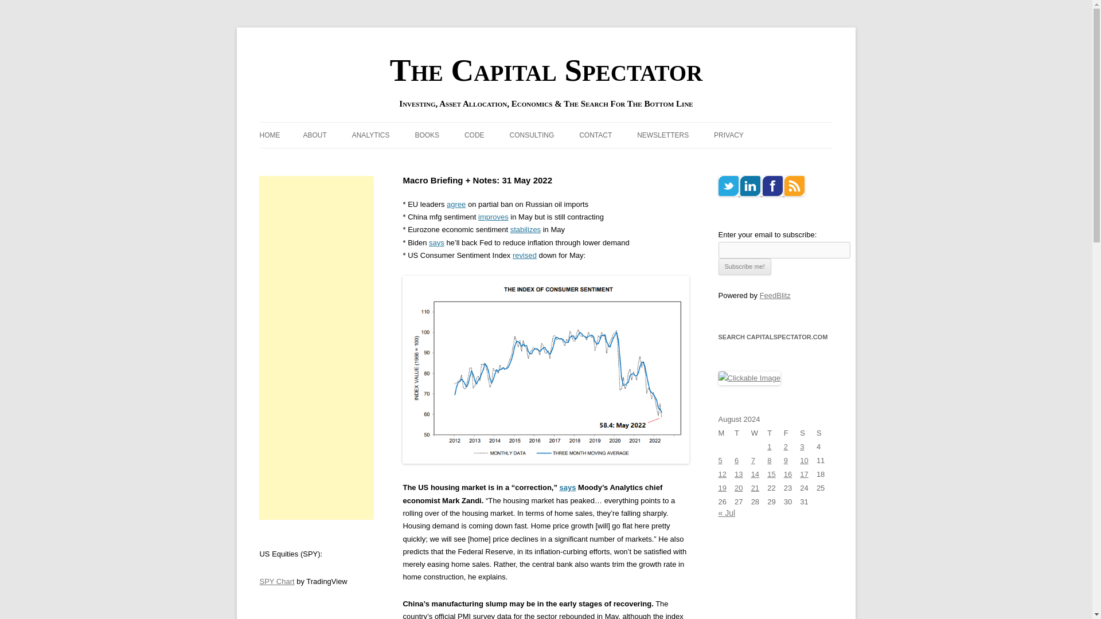  I want to click on The Capital Spectator, so click(546, 70).